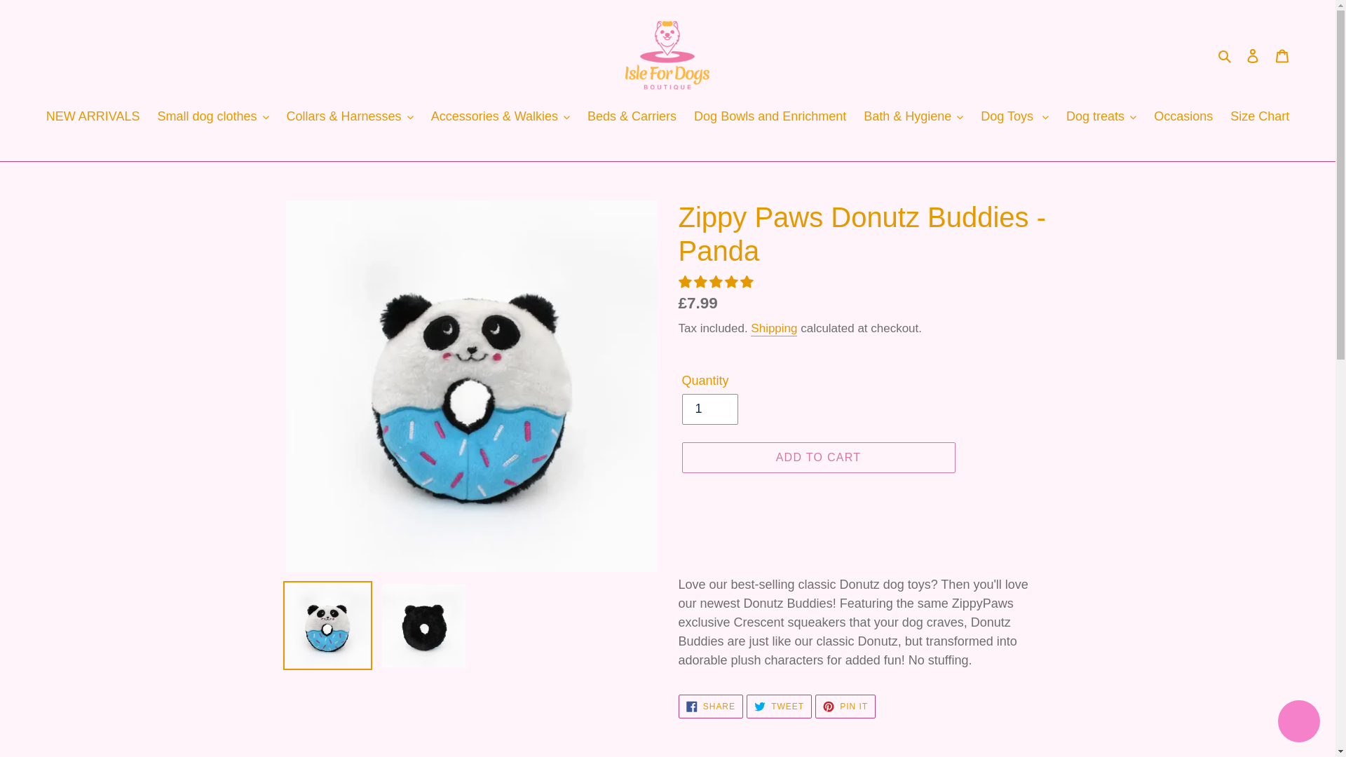 The image size is (1346, 757). Describe the element at coordinates (1298, 723) in the screenshot. I see `Shopify online store chat` at that location.